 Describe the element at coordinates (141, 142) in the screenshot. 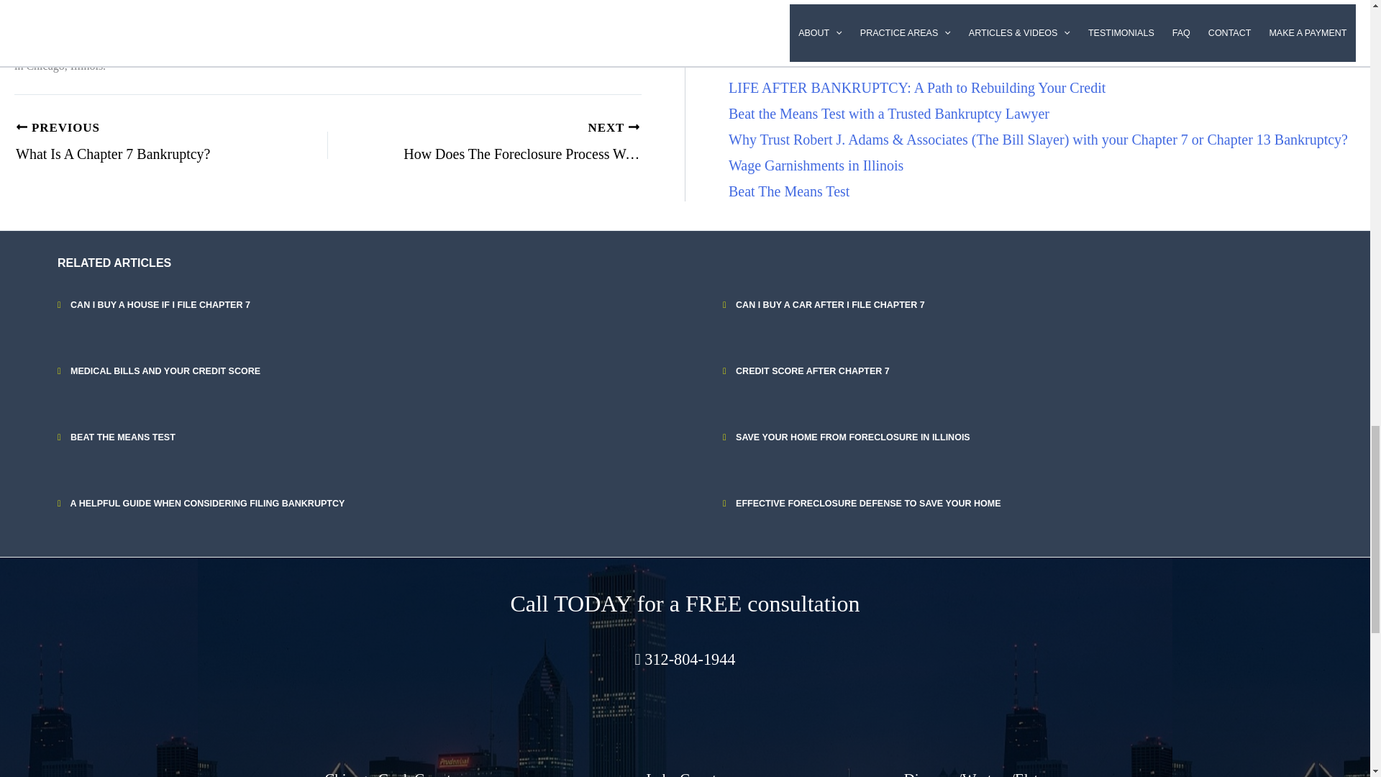

I see `What Is A Chapter 7 Bankruptcy?` at that location.